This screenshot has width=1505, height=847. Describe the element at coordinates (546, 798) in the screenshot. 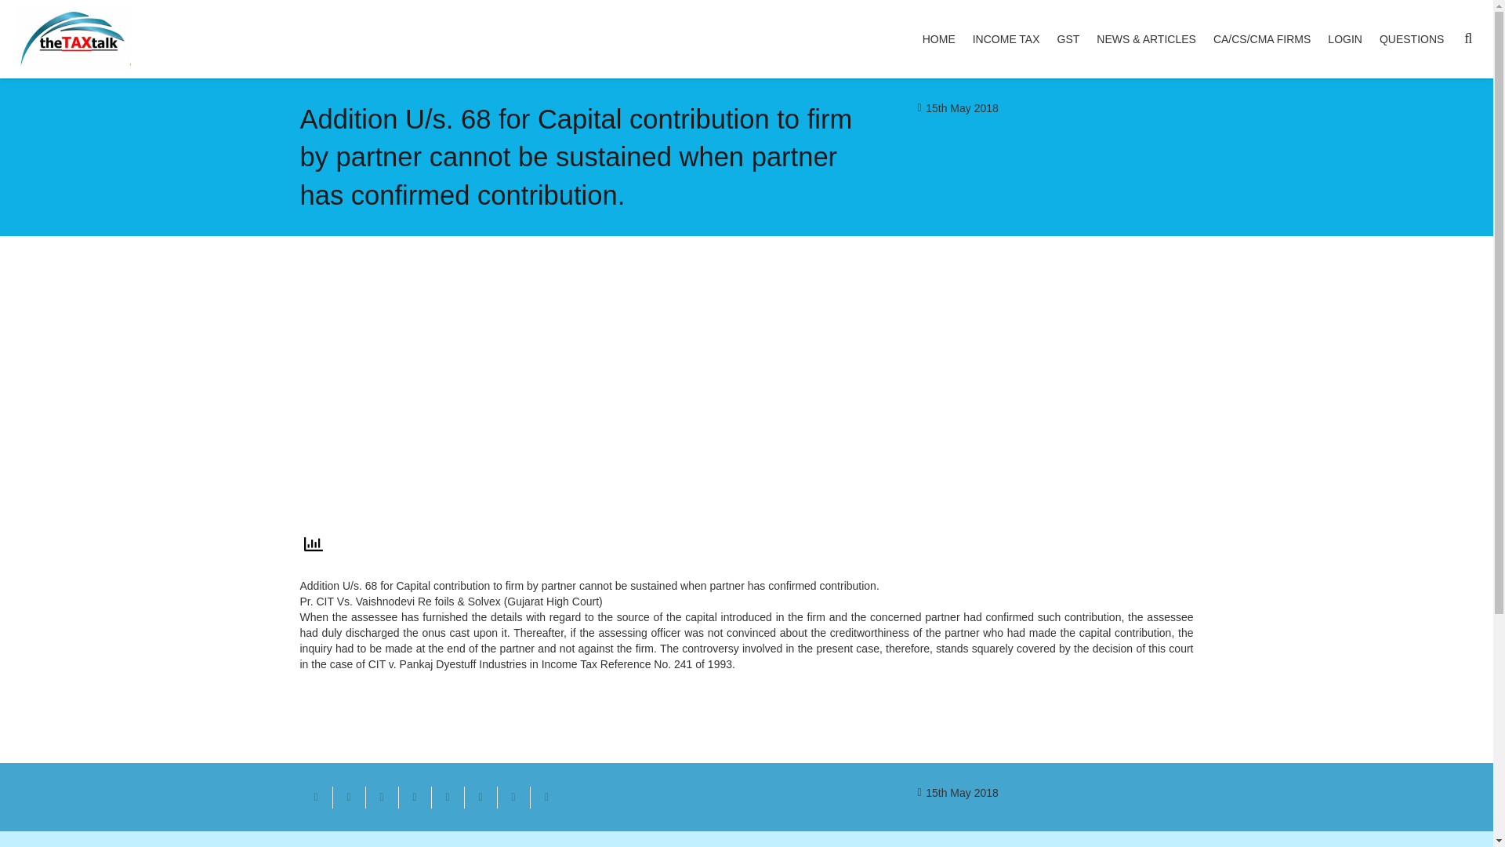

I see `Share this` at that location.